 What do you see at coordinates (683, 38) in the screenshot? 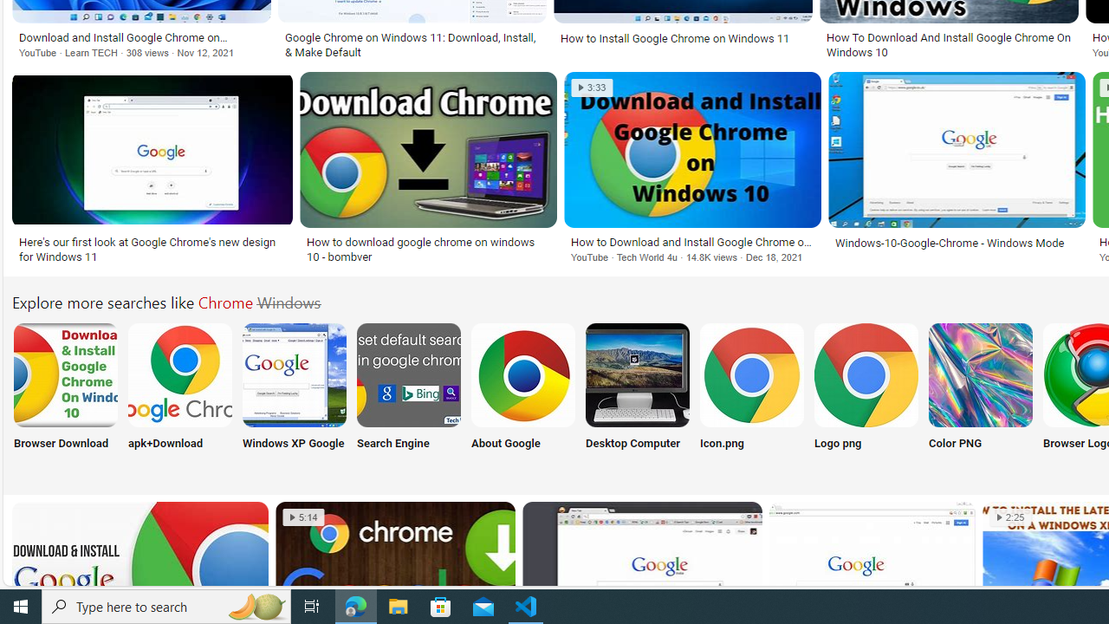
I see `How to Install Google Chrome on Windows 11` at bounding box center [683, 38].